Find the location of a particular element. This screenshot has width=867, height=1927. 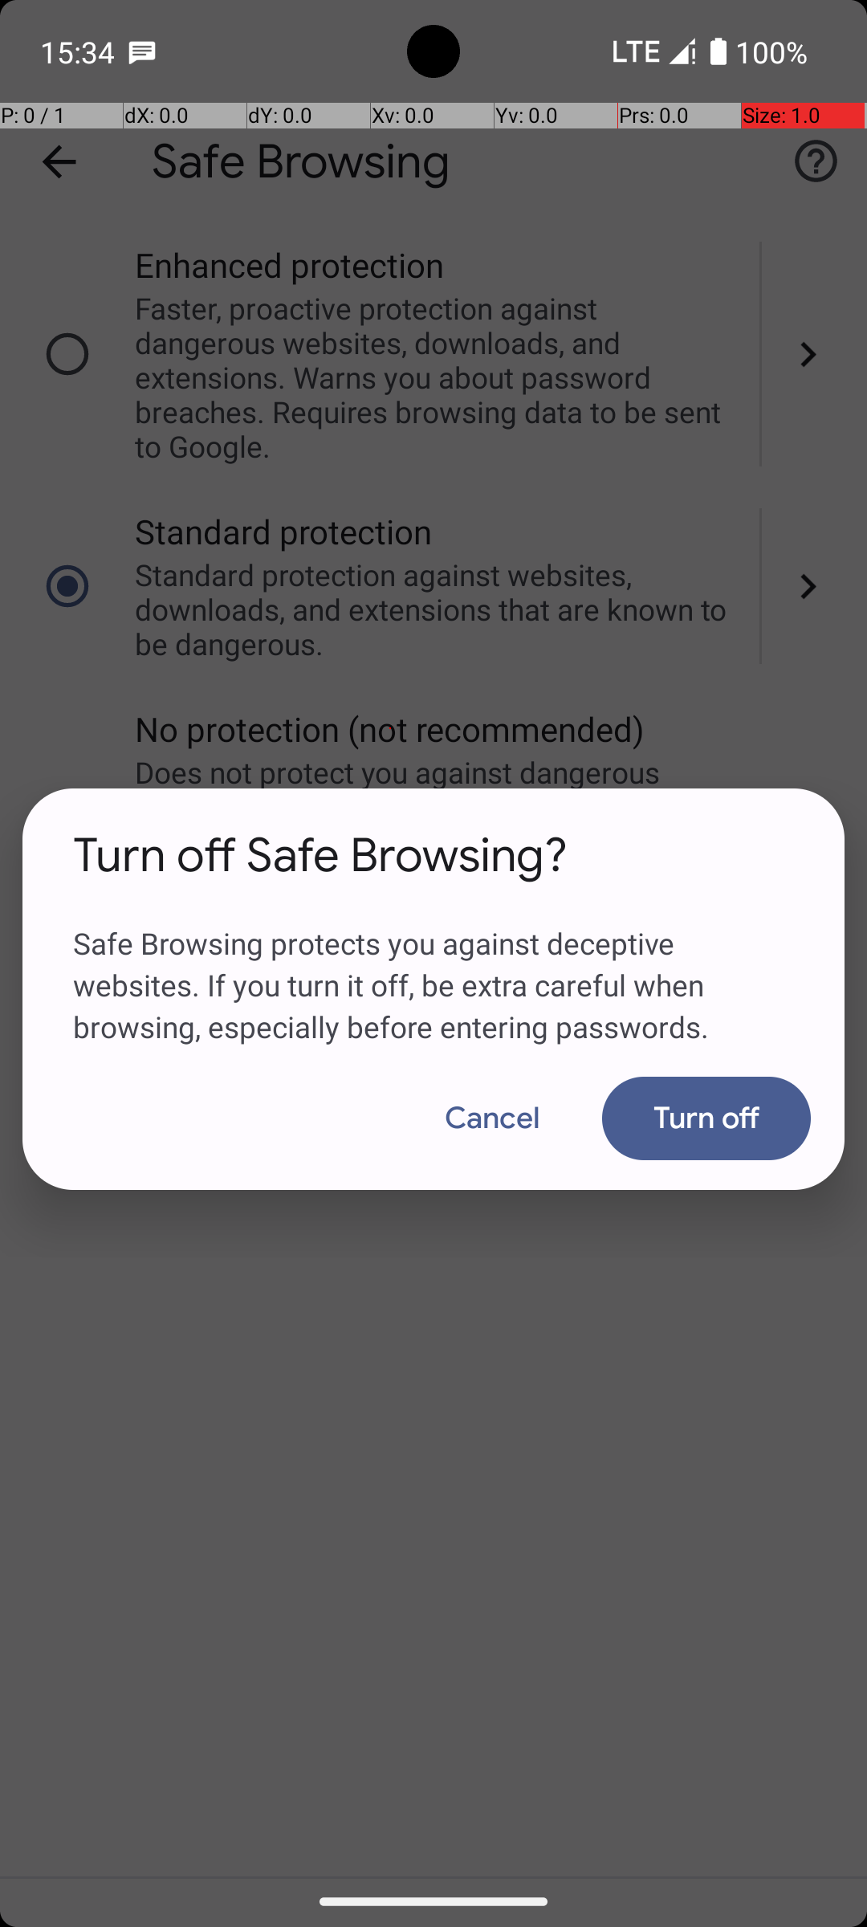

Safe Browsing protects you against deceptive websites. If you turn it off, be extra careful when browsing, especially before entering passwords. is located at coordinates (433, 966).